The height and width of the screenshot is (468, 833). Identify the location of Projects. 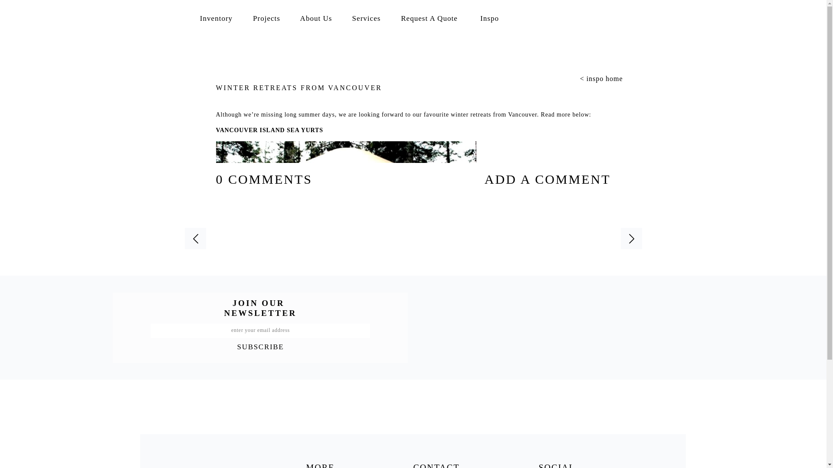
(266, 17).